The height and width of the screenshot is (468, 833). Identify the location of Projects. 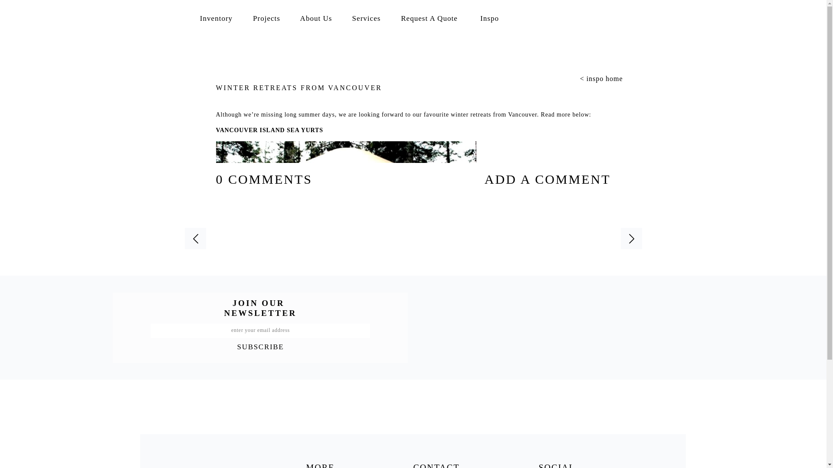
(266, 17).